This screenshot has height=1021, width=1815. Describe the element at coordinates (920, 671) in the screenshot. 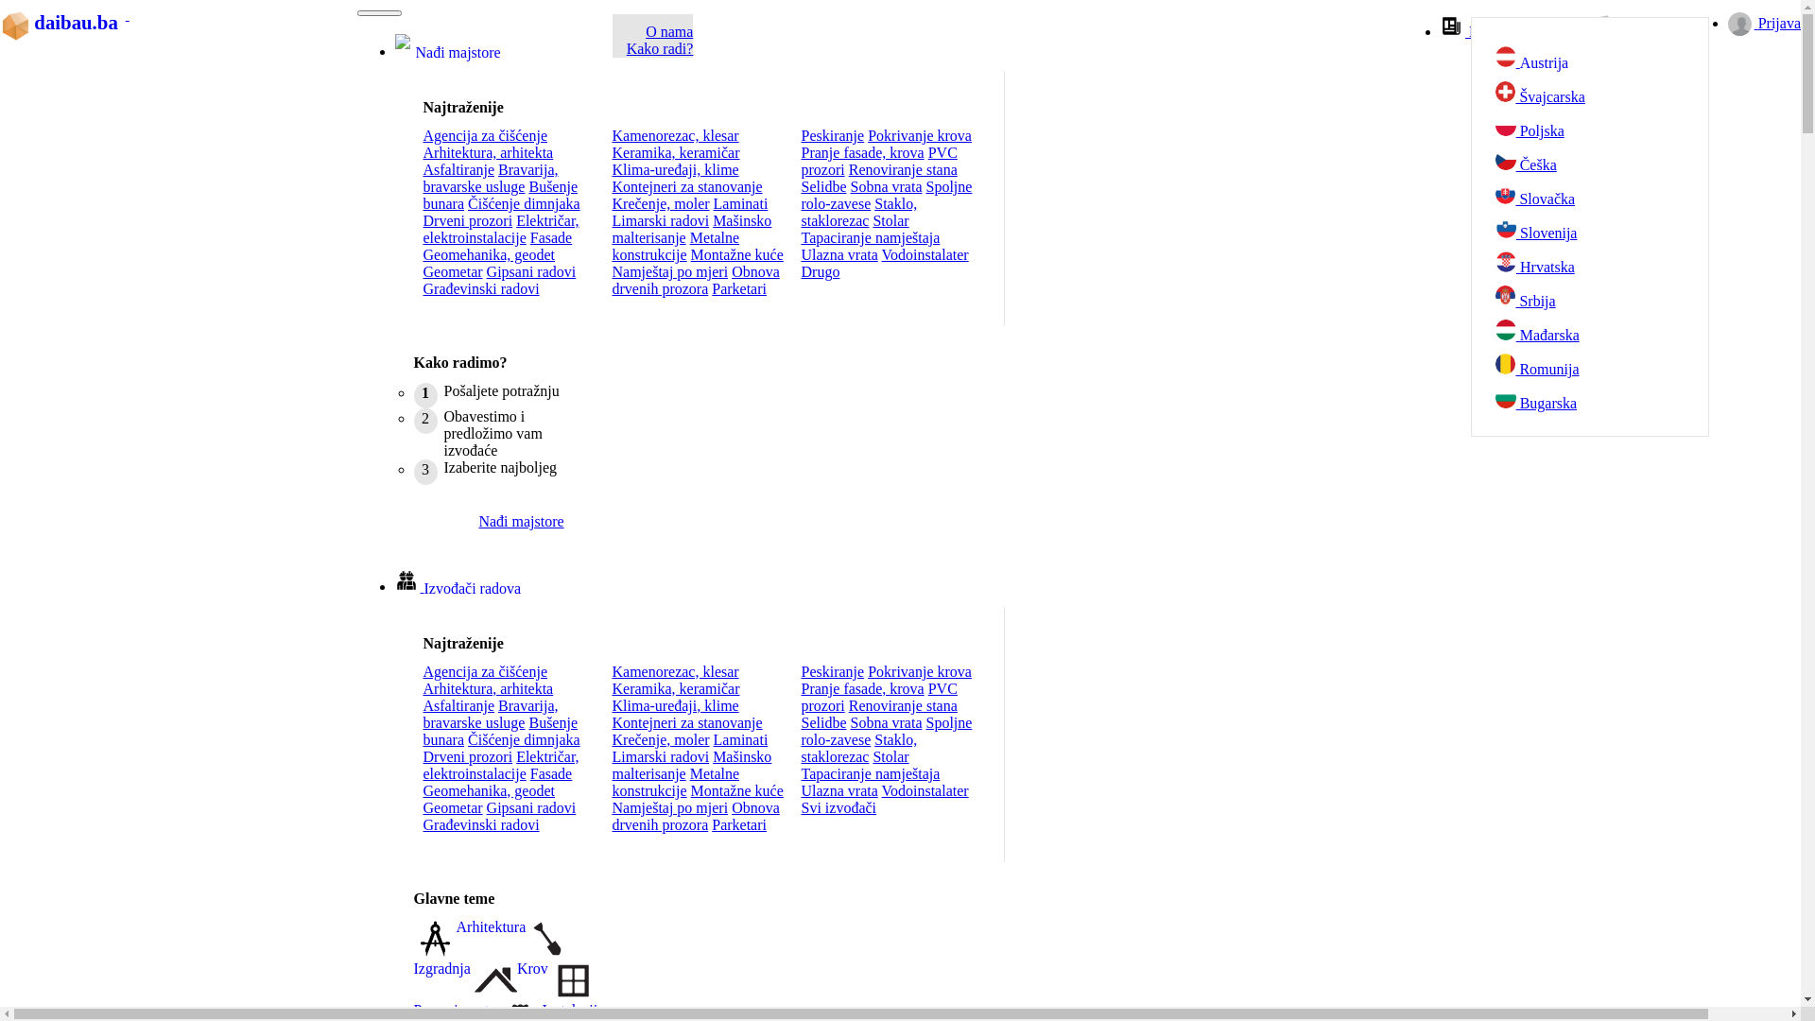

I see `Pokrivanje krova` at that location.